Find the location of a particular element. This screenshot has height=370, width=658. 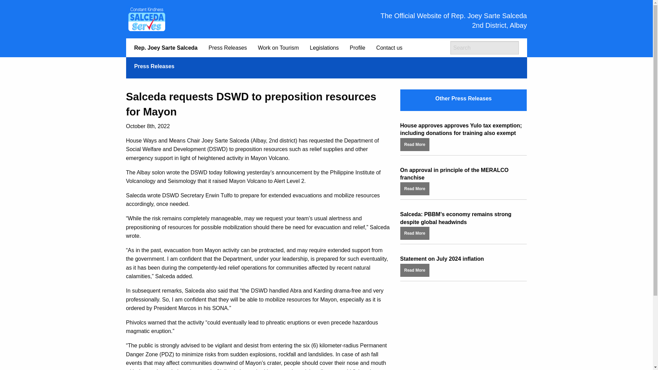

Work on Tourism is located at coordinates (278, 47).